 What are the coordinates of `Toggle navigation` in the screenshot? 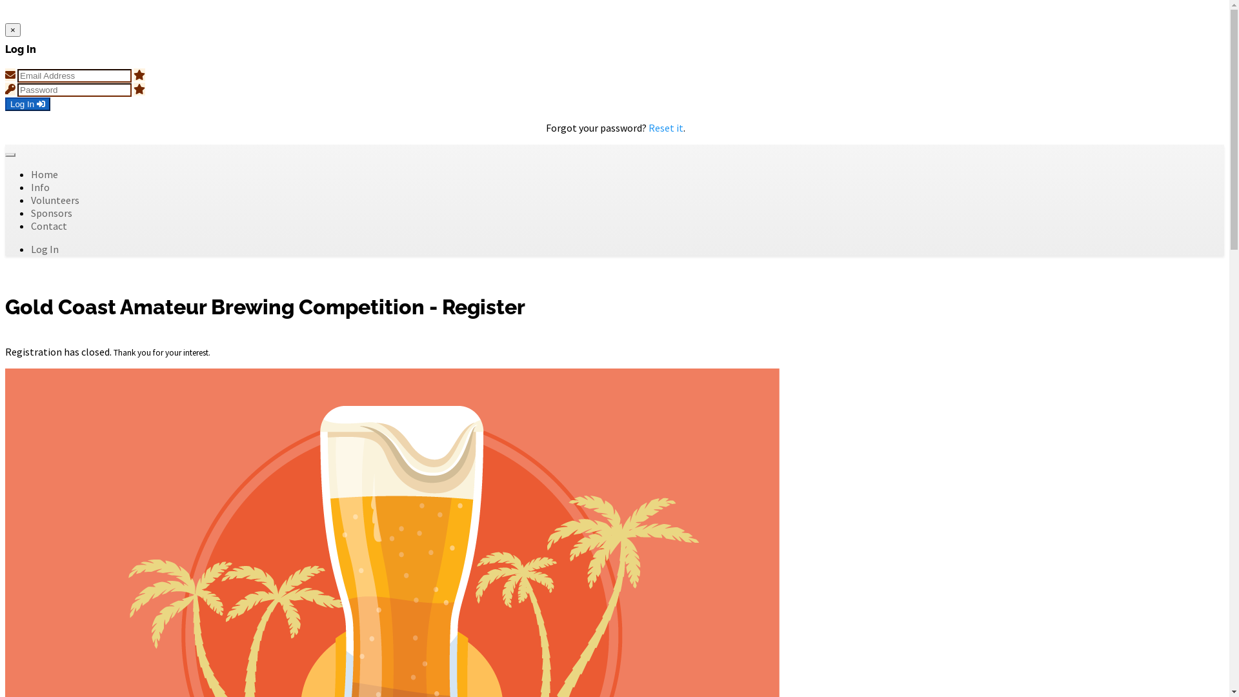 It's located at (10, 155).